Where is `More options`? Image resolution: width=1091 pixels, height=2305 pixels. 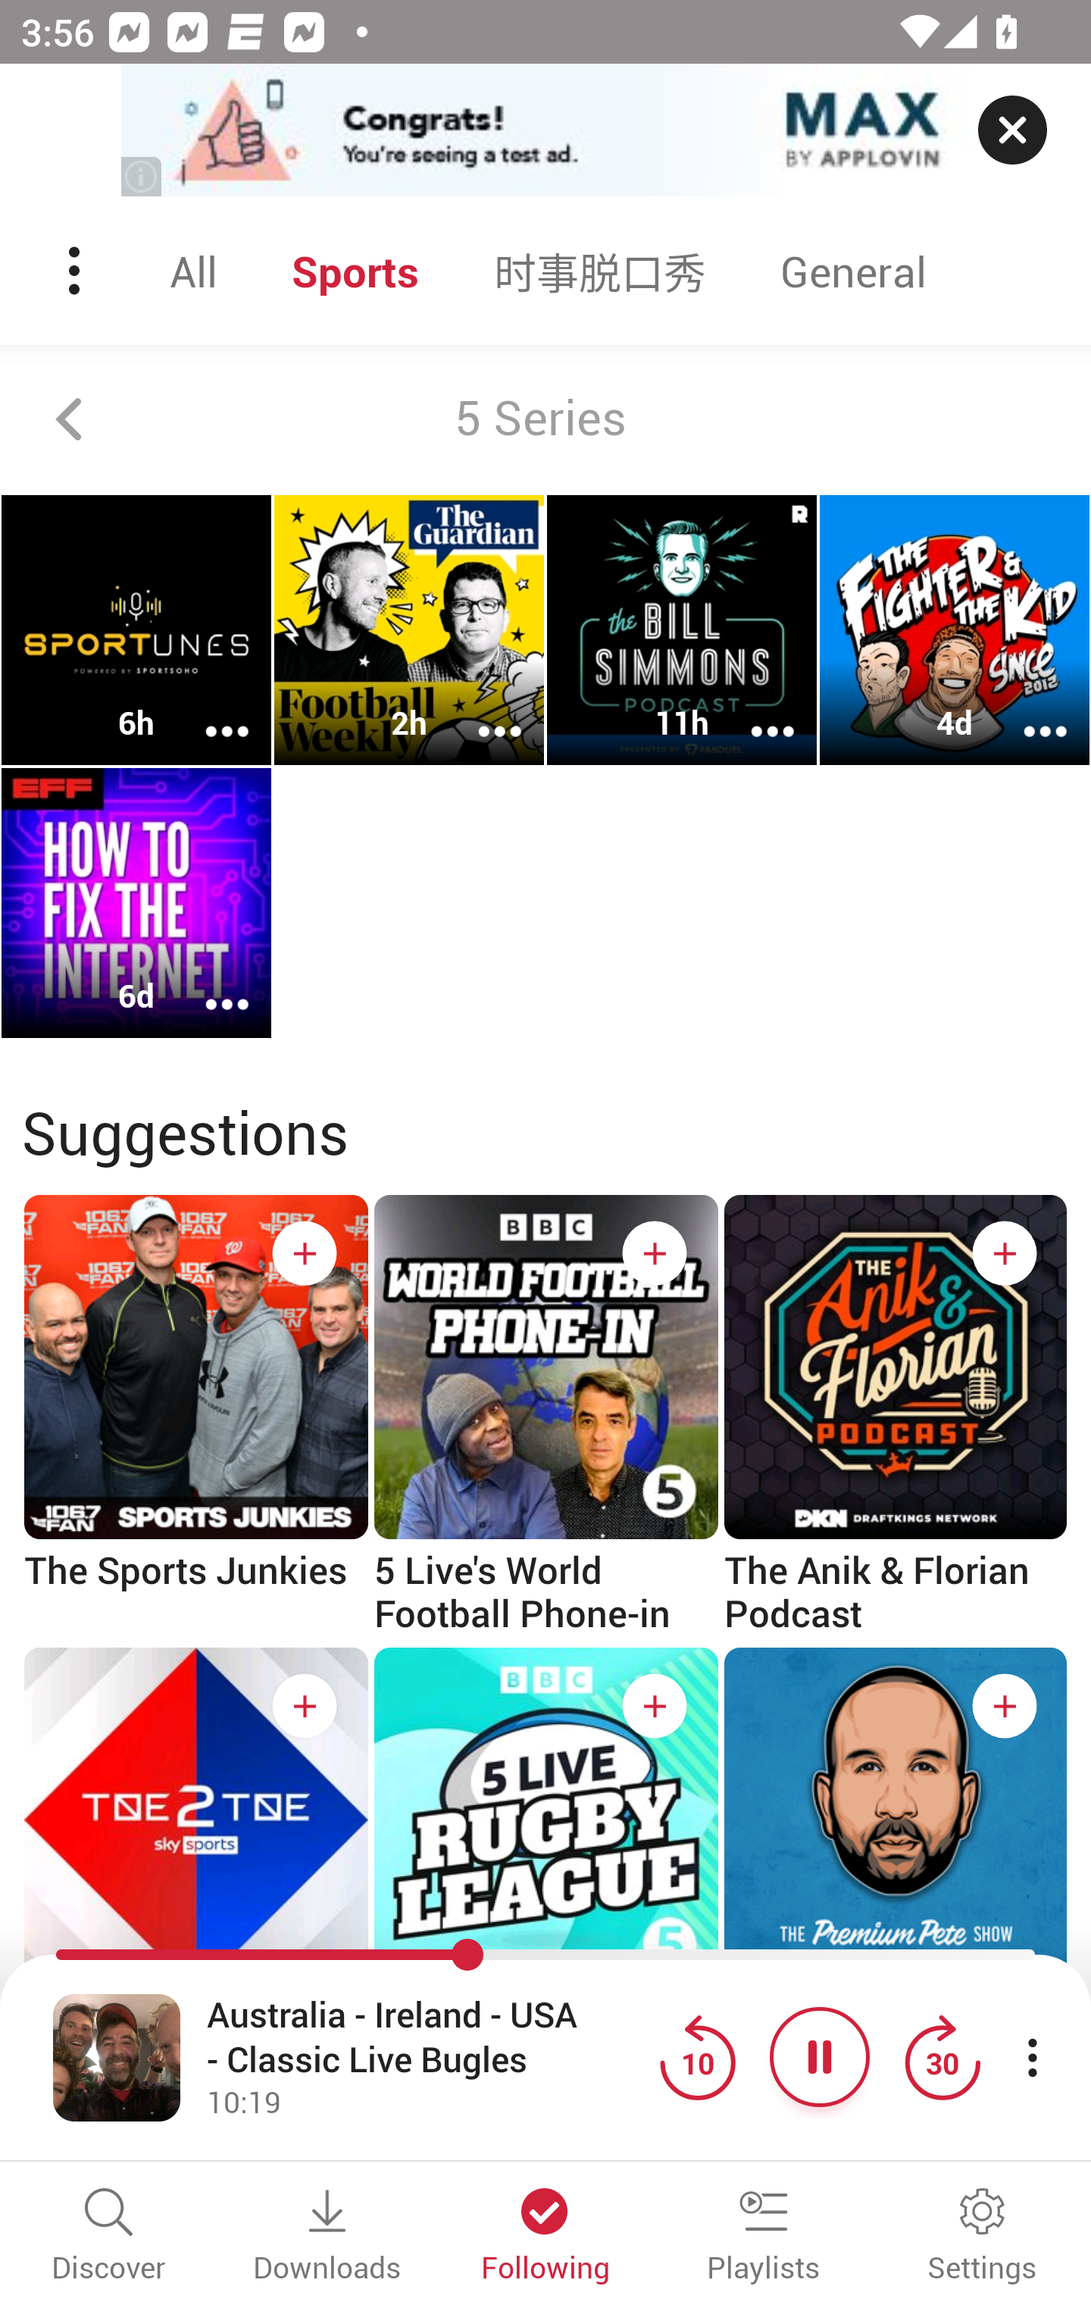 More options is located at coordinates (480, 712).